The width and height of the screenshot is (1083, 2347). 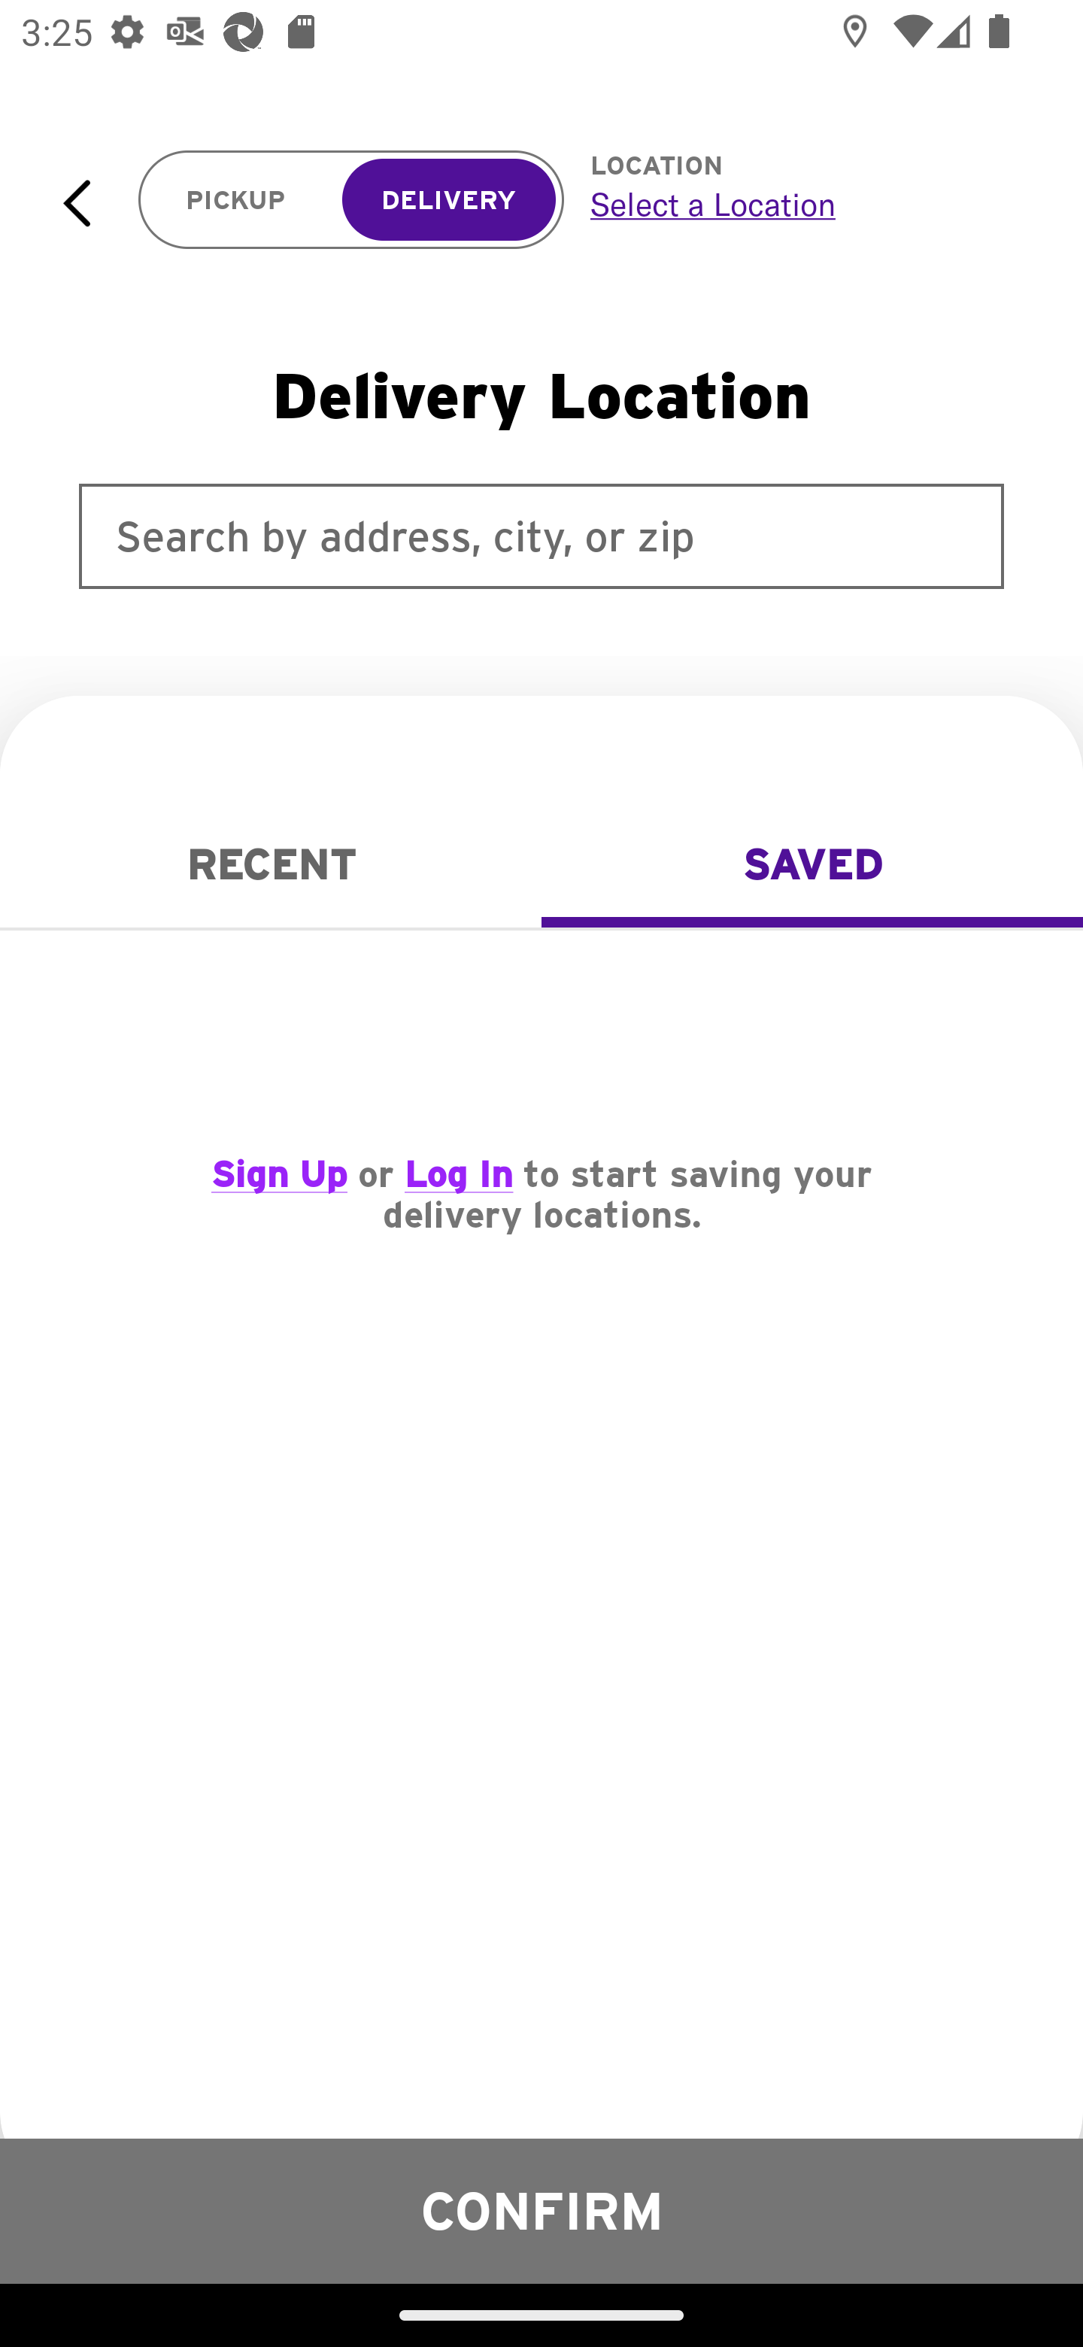 I want to click on CONFIRM, so click(x=541, y=2210).